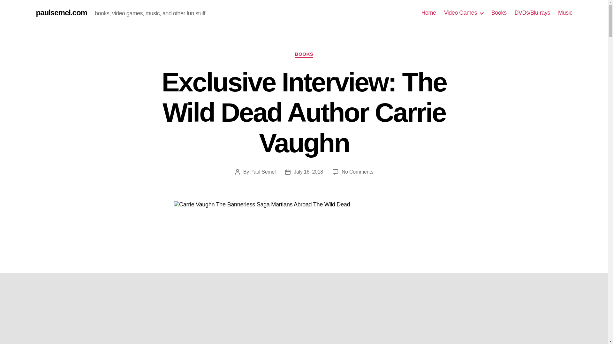 This screenshot has width=613, height=344. I want to click on Books, so click(499, 13).